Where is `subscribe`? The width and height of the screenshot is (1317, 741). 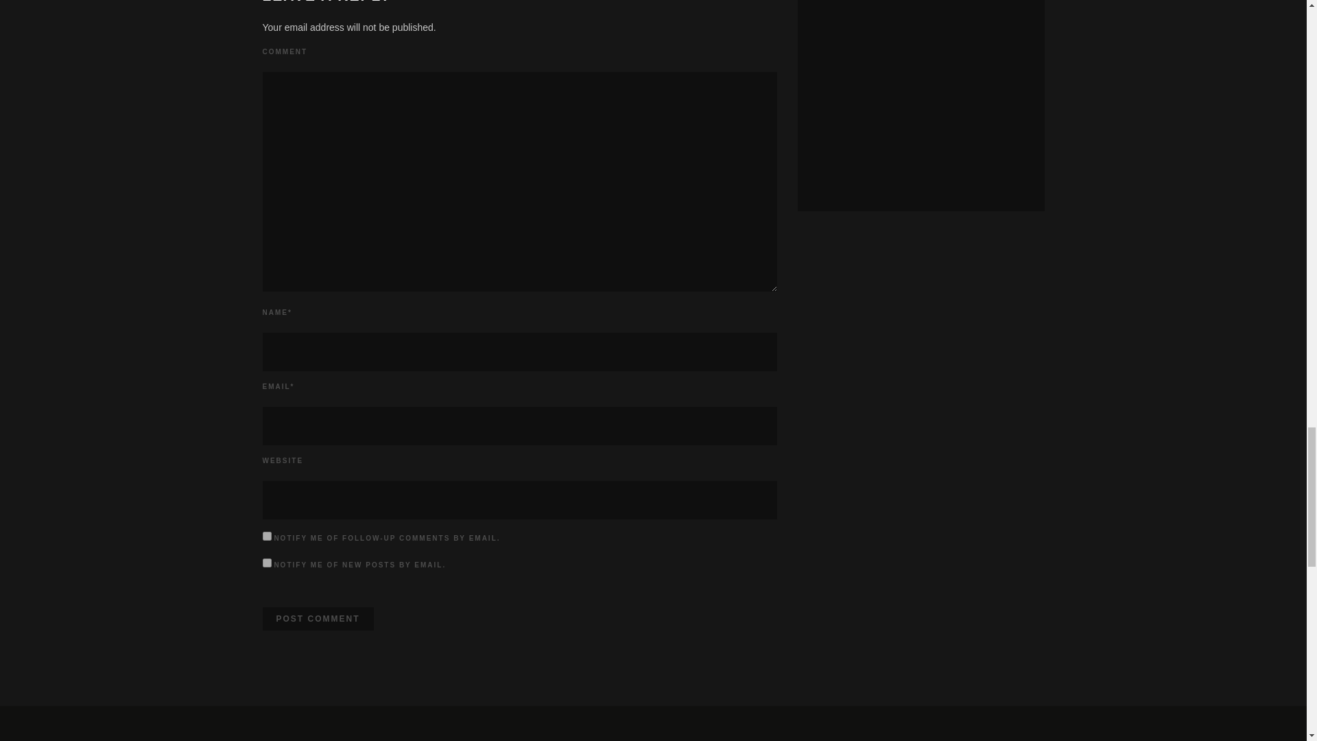 subscribe is located at coordinates (266, 563).